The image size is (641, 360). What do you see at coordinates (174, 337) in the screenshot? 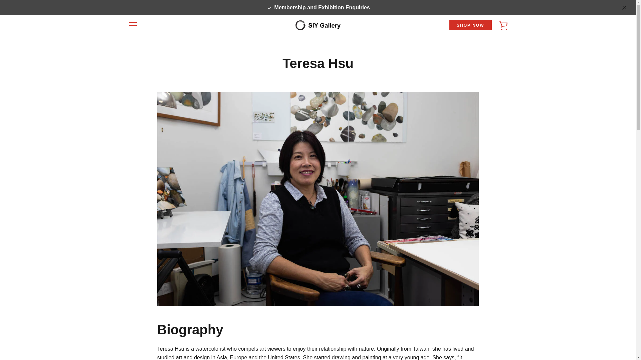
I see `Siy Gallery on YouTube` at bounding box center [174, 337].